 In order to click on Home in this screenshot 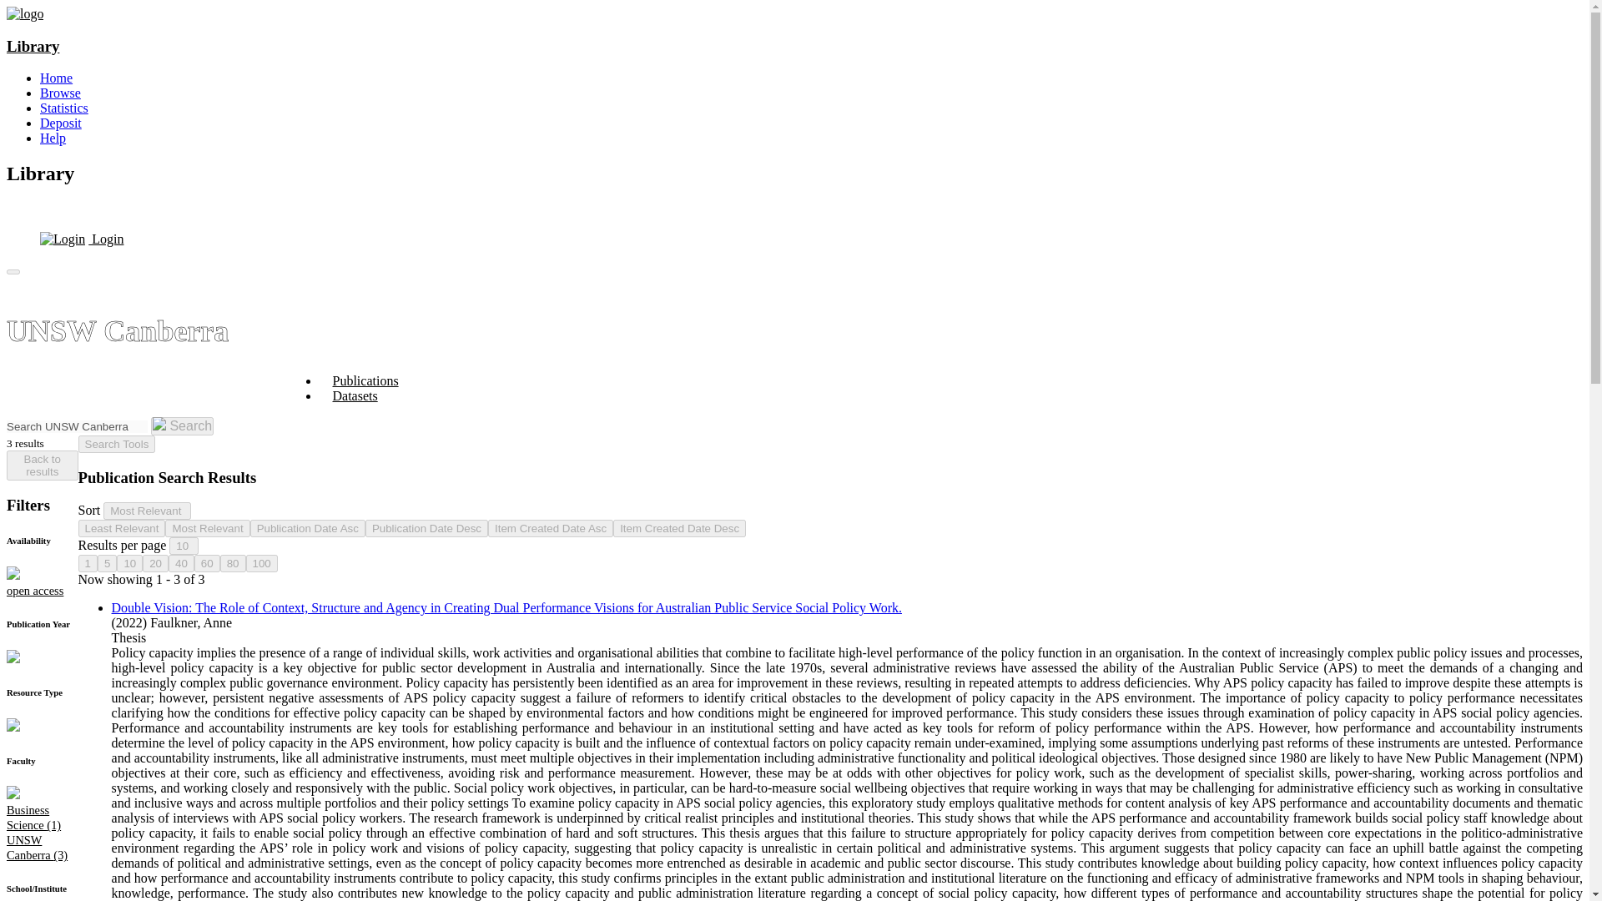, I will do `click(56, 78)`.